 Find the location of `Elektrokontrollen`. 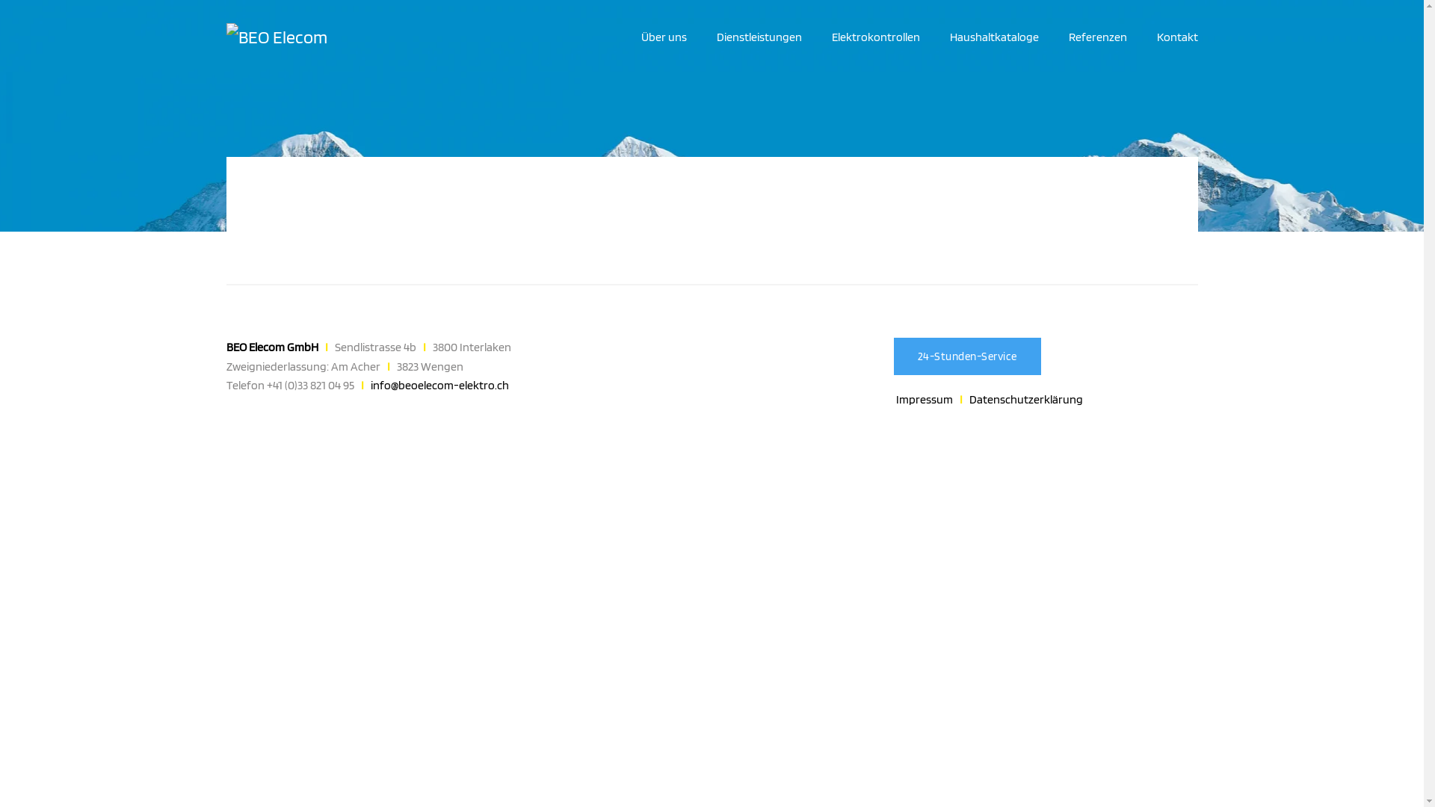

Elektrokontrollen is located at coordinates (875, 37).